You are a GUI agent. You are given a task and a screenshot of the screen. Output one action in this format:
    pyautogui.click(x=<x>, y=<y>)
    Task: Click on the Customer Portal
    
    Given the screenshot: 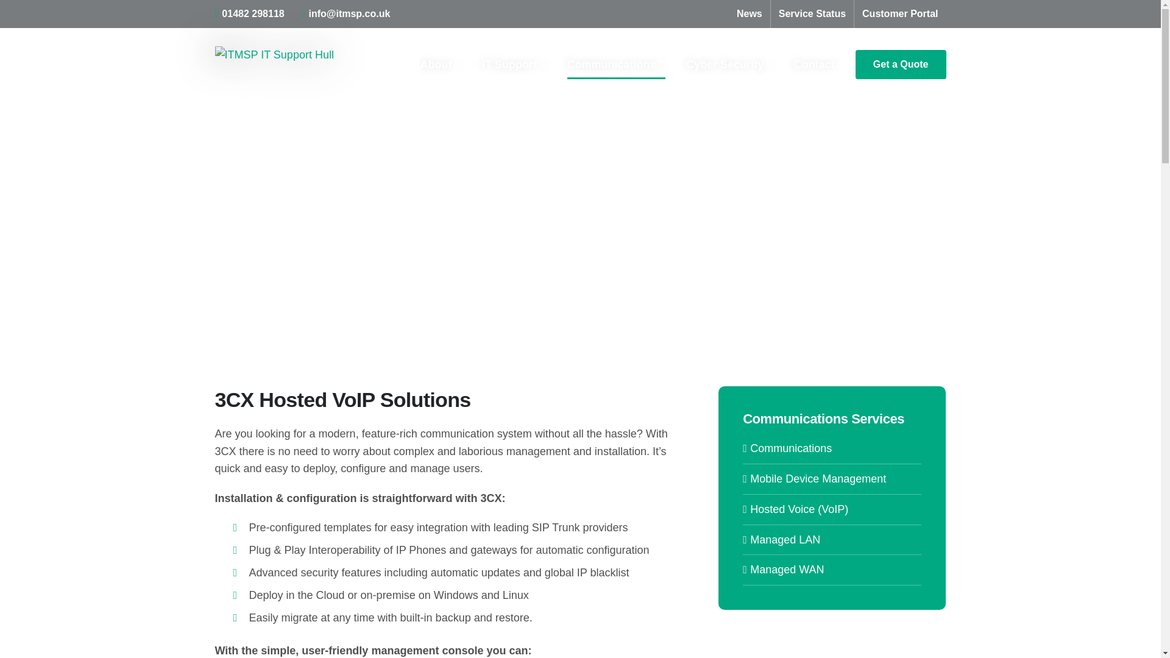 What is the action you would take?
    pyautogui.click(x=899, y=14)
    